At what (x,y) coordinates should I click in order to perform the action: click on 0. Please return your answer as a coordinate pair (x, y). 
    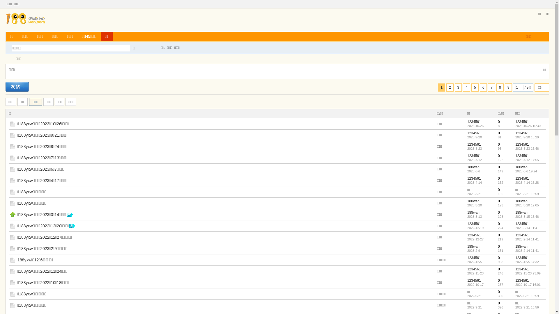
    Looking at the image, I should click on (499, 224).